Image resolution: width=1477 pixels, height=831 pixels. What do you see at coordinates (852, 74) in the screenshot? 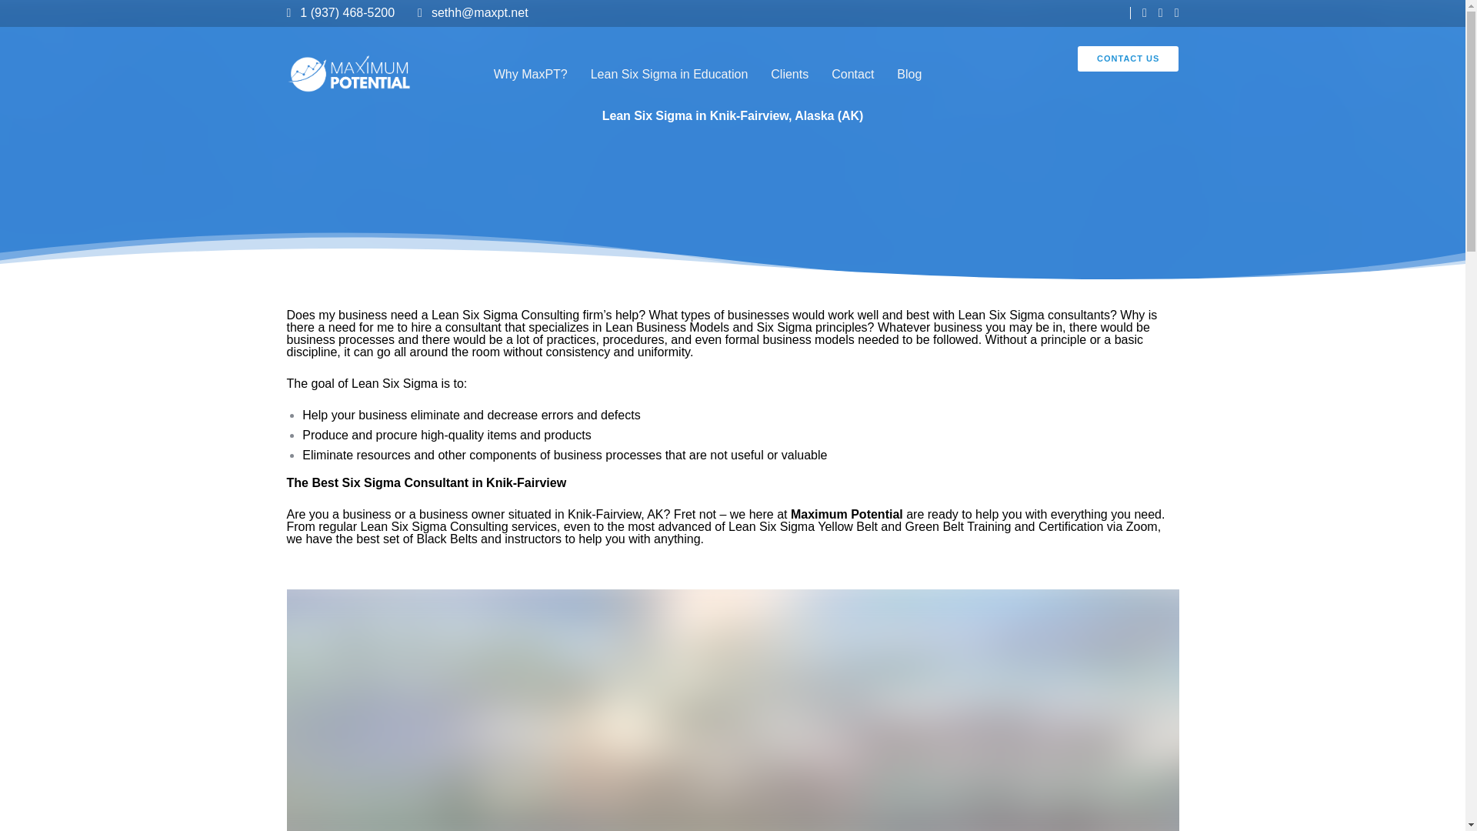
I see `Contact` at bounding box center [852, 74].